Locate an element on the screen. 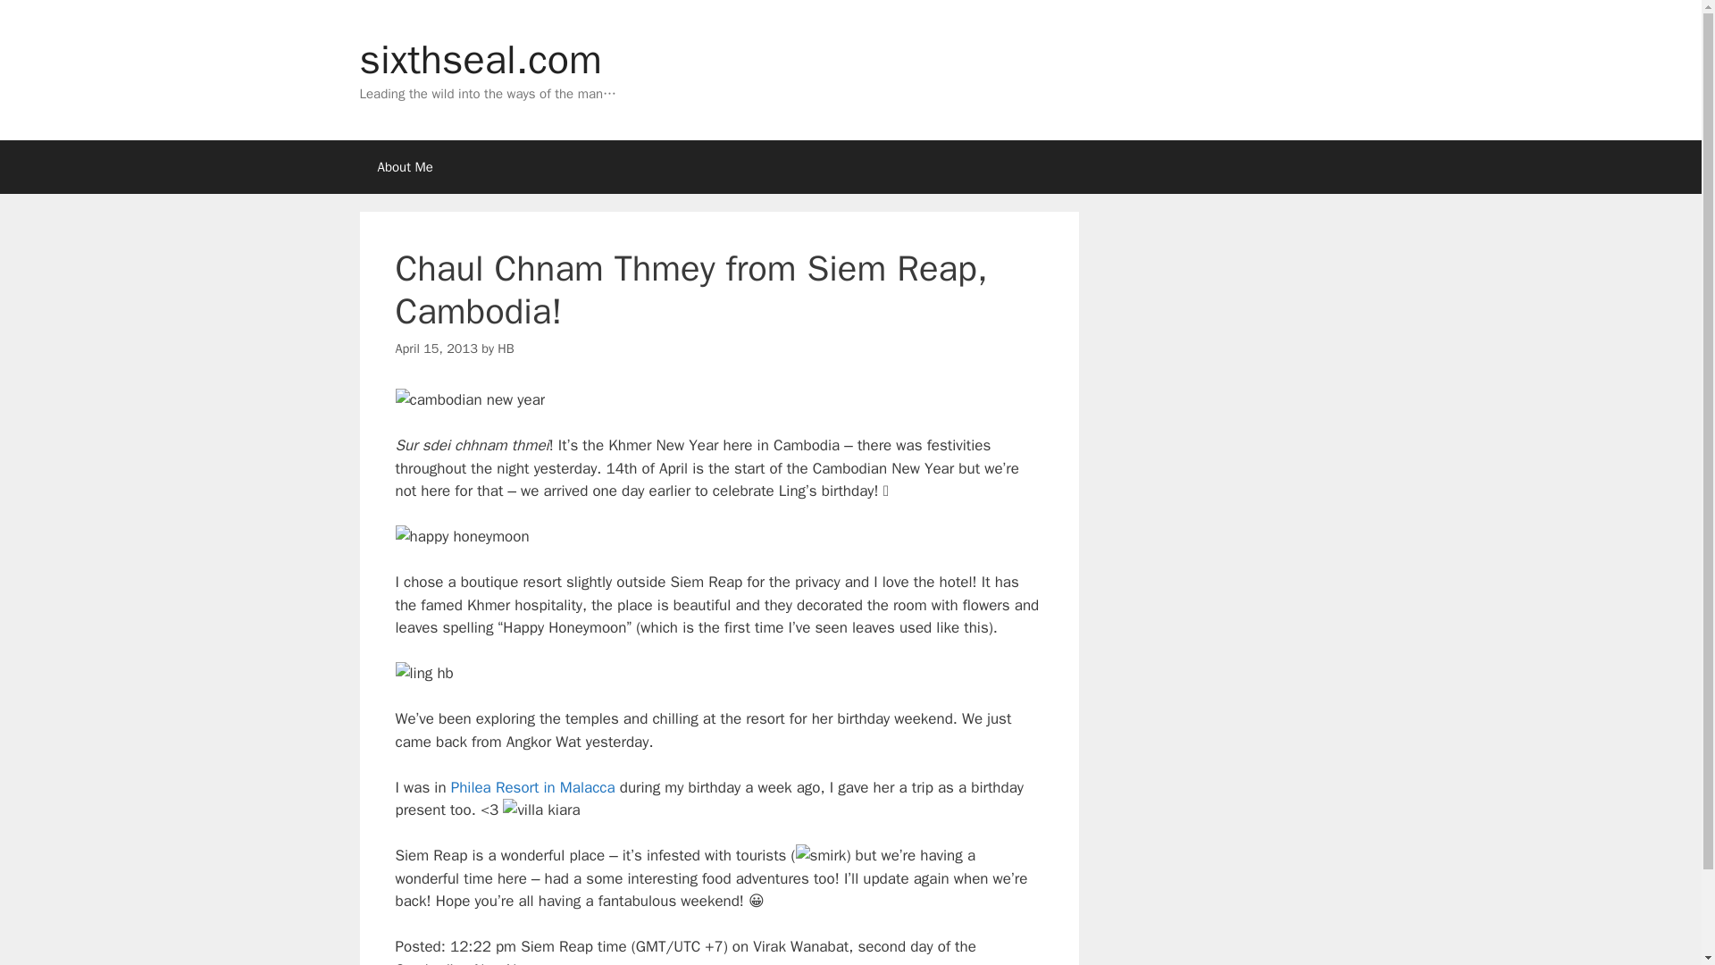 This screenshot has height=965, width=1715. ling hb is located at coordinates (423, 673).